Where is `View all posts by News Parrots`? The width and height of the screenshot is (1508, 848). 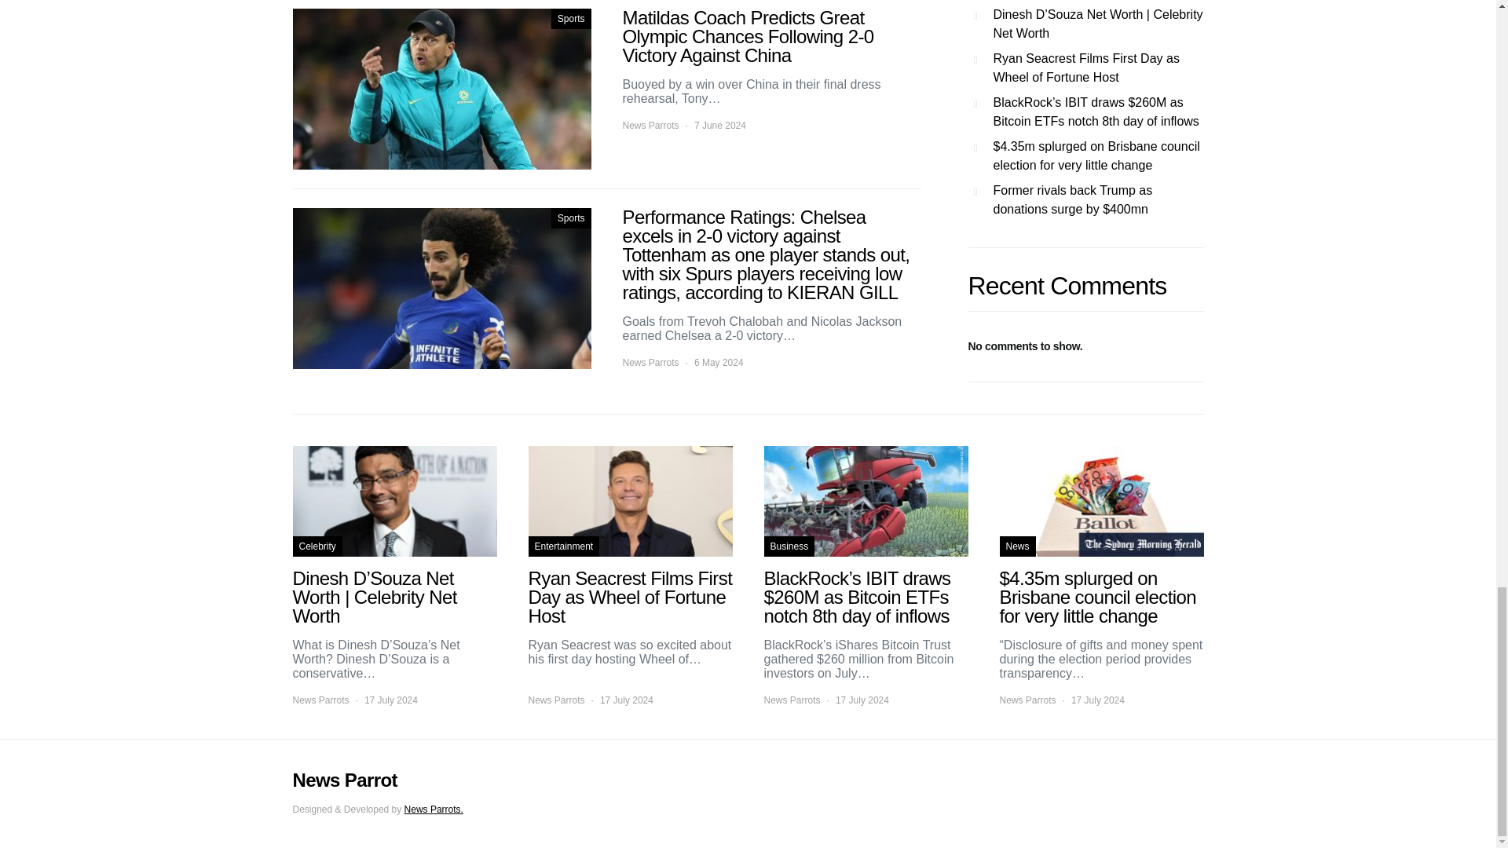
View all posts by News Parrots is located at coordinates (650, 362).